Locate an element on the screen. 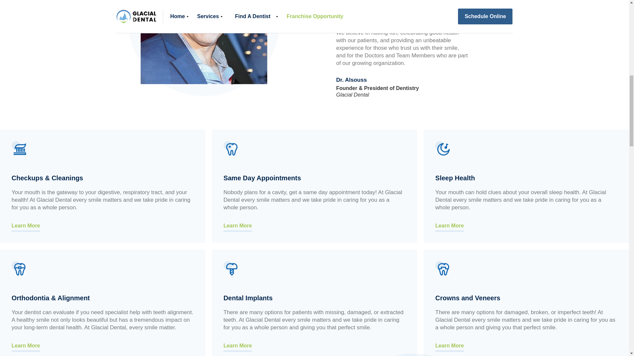 The width and height of the screenshot is (634, 356). Learn More is located at coordinates (25, 344).